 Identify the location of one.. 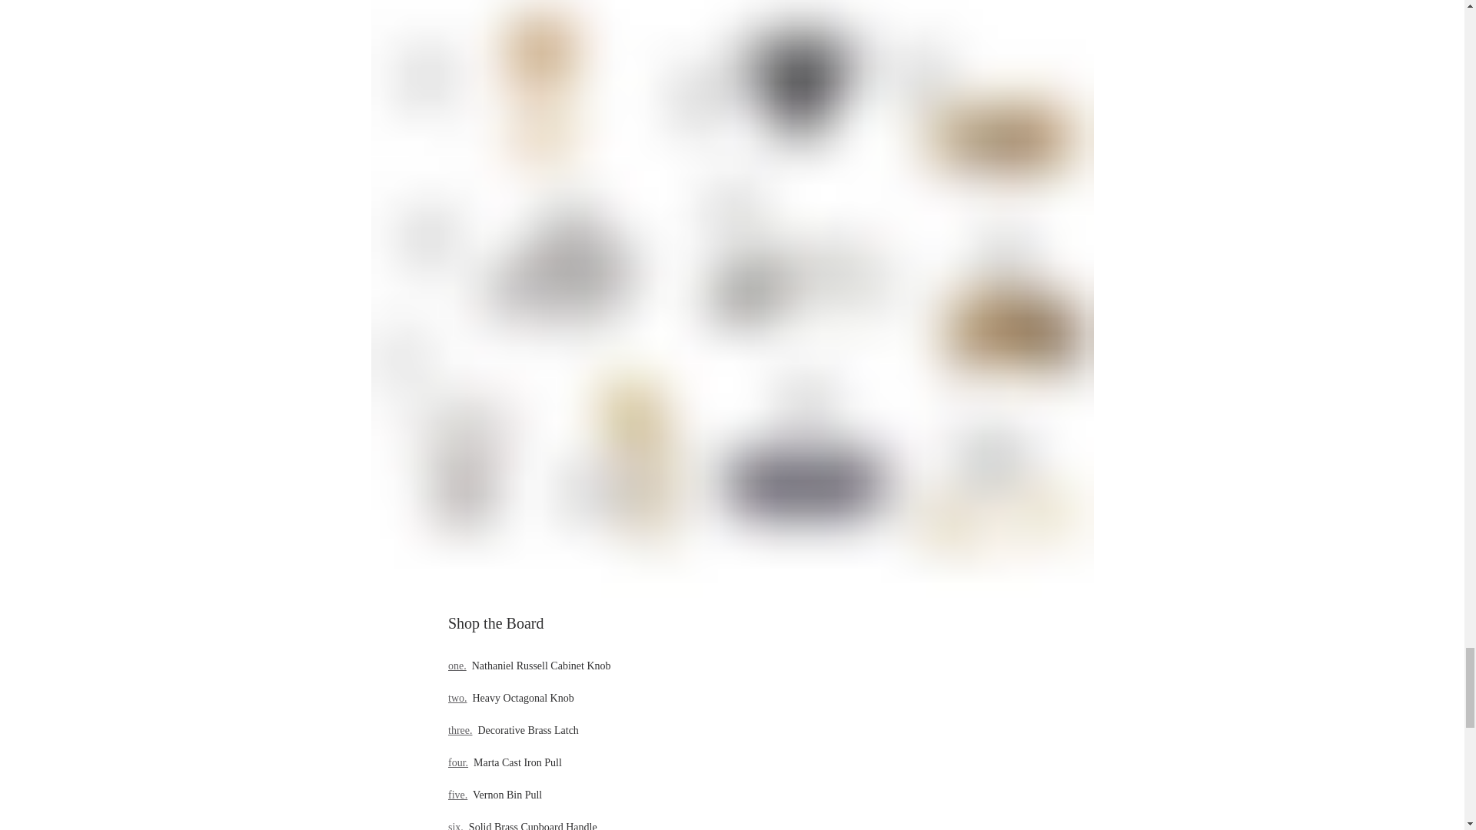
(457, 666).